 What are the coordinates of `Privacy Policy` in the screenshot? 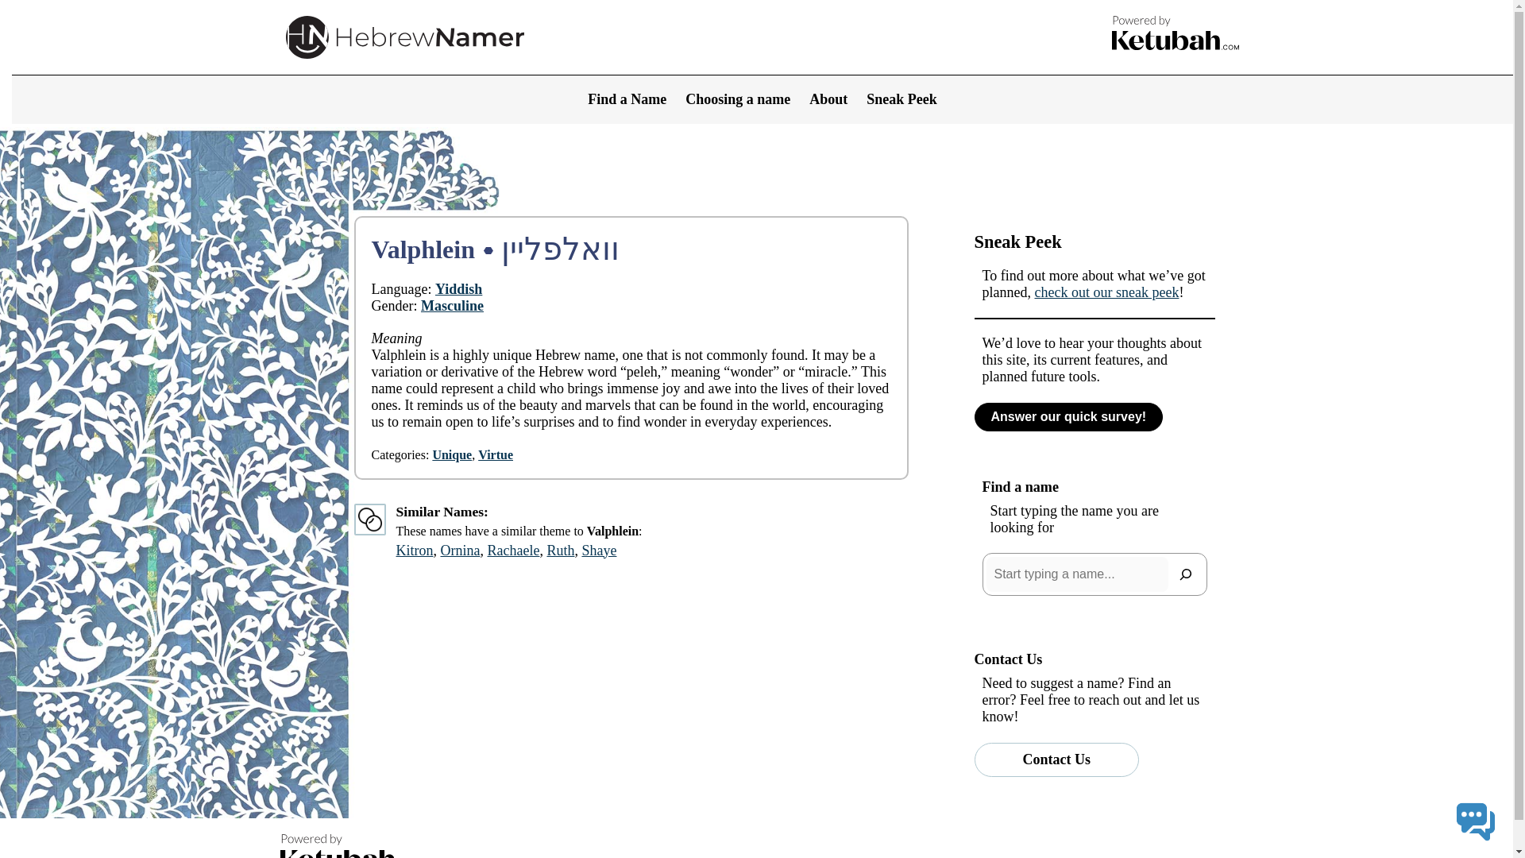 It's located at (1088, 856).